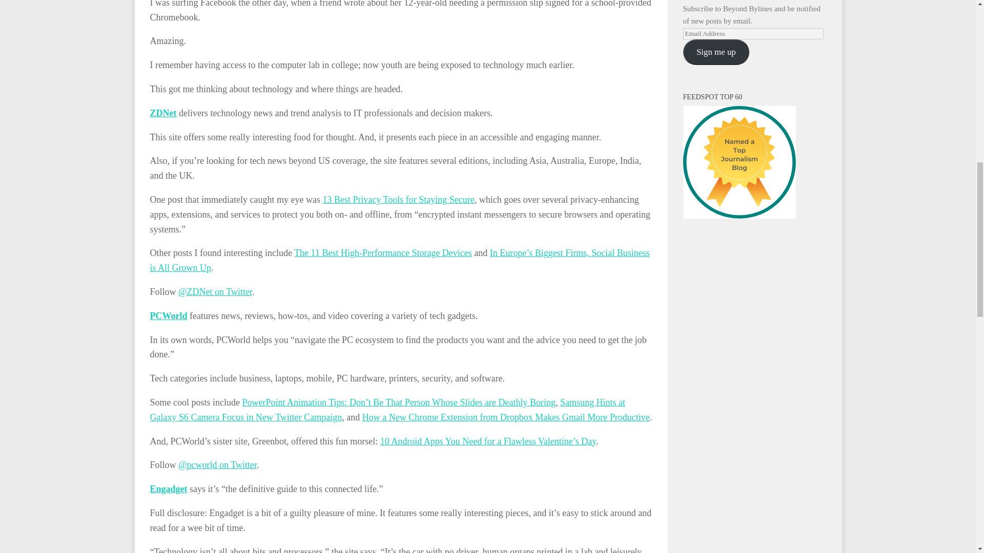 The height and width of the screenshot is (553, 984). I want to click on The 11 Best High-Performance Storage Devices, so click(383, 253).